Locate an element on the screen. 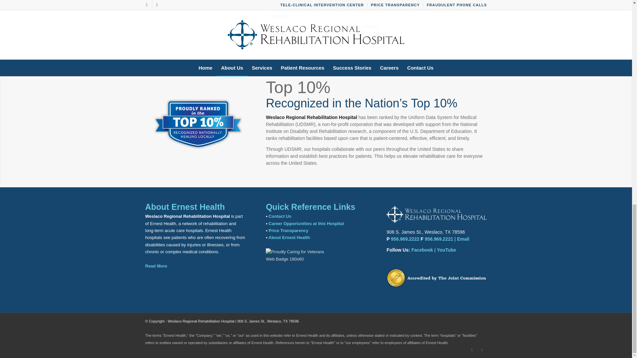 The image size is (637, 358). Facebook is located at coordinates (472, 350).